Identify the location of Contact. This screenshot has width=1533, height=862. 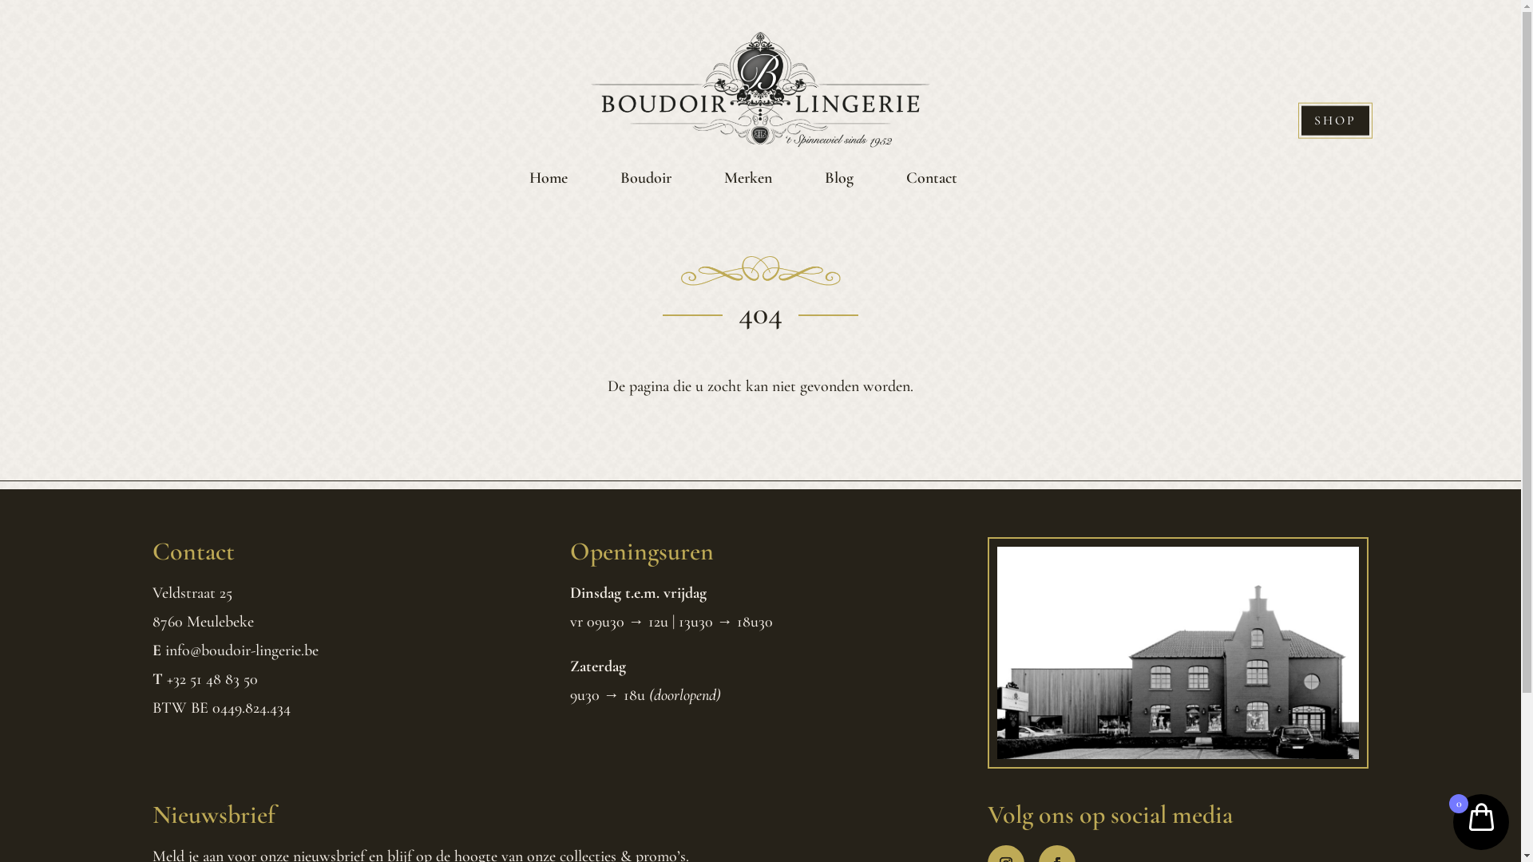
(931, 177).